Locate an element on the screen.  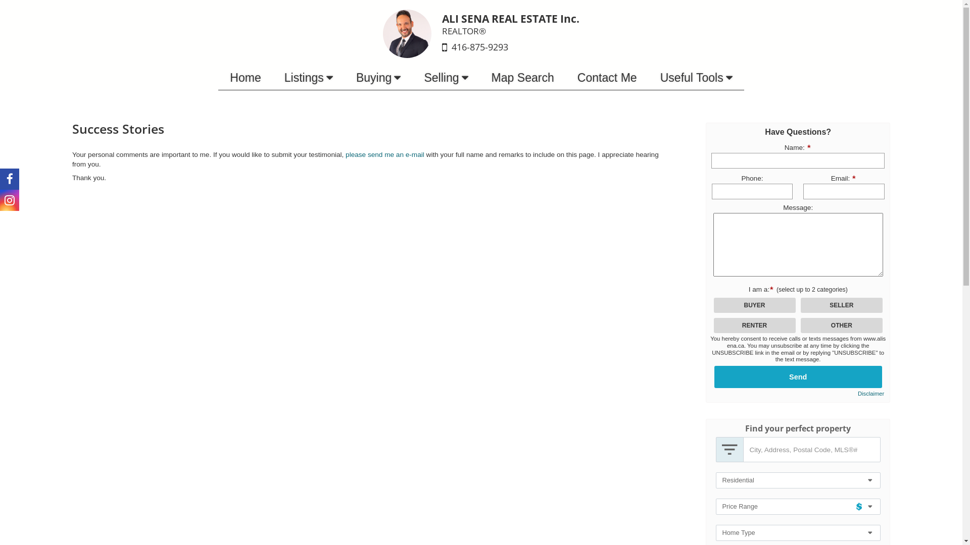
Search by is located at coordinates (730, 450).